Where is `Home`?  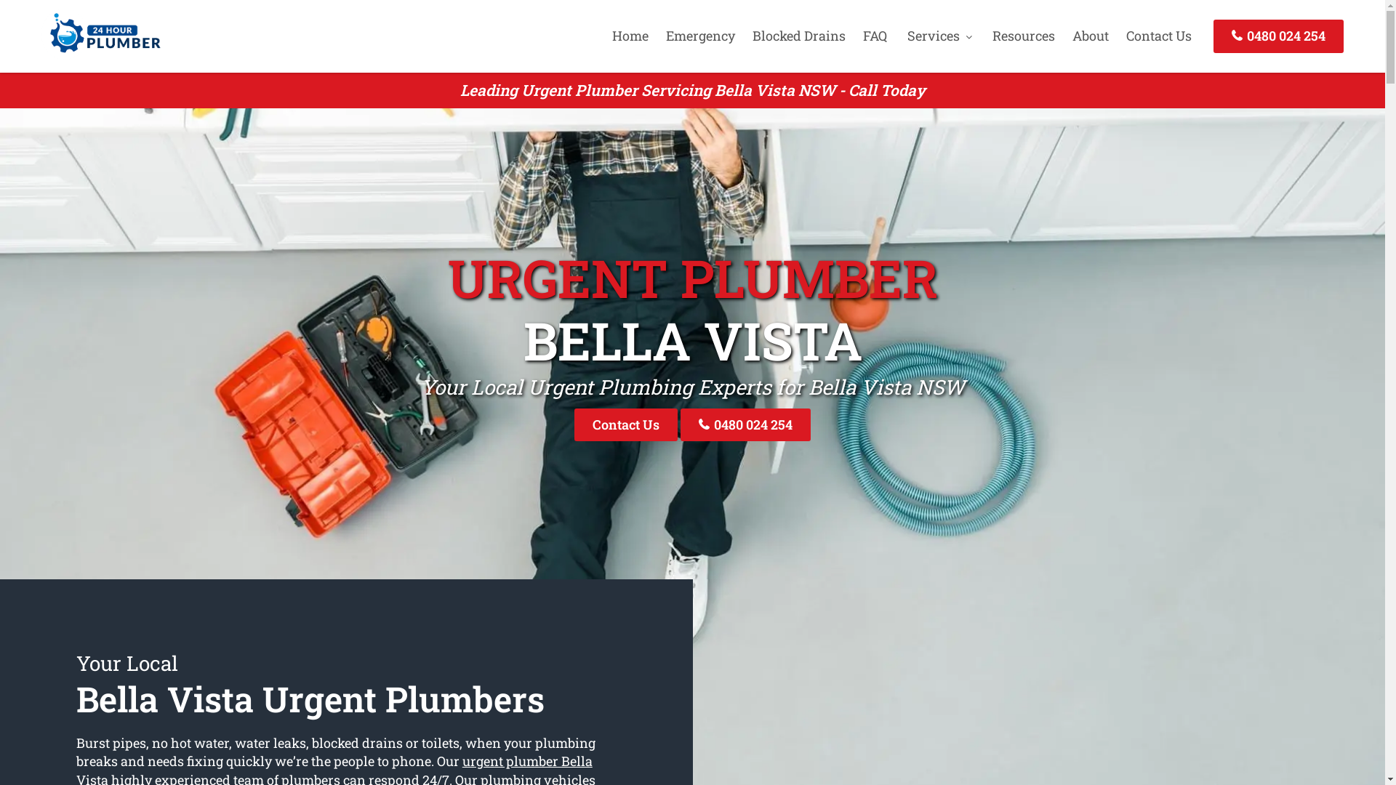
Home is located at coordinates (630, 36).